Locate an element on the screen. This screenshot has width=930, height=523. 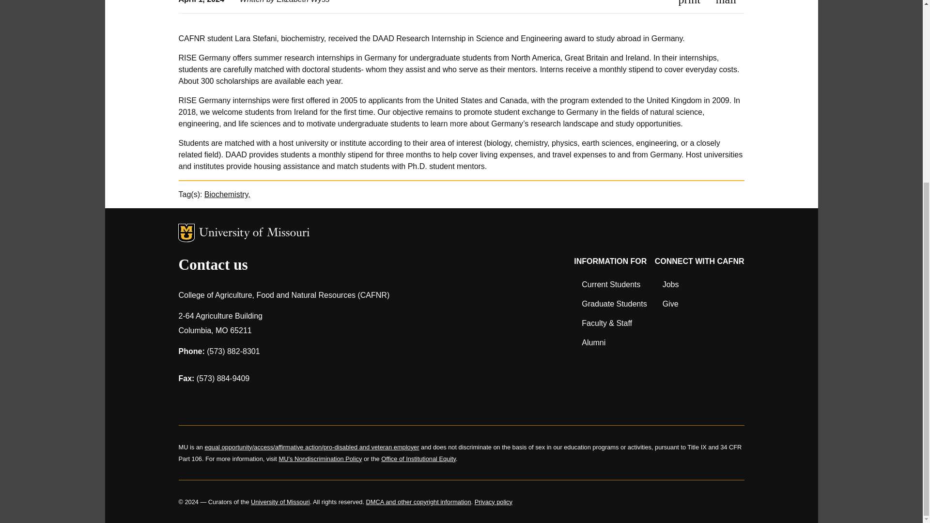
Email is located at coordinates (726, 2).